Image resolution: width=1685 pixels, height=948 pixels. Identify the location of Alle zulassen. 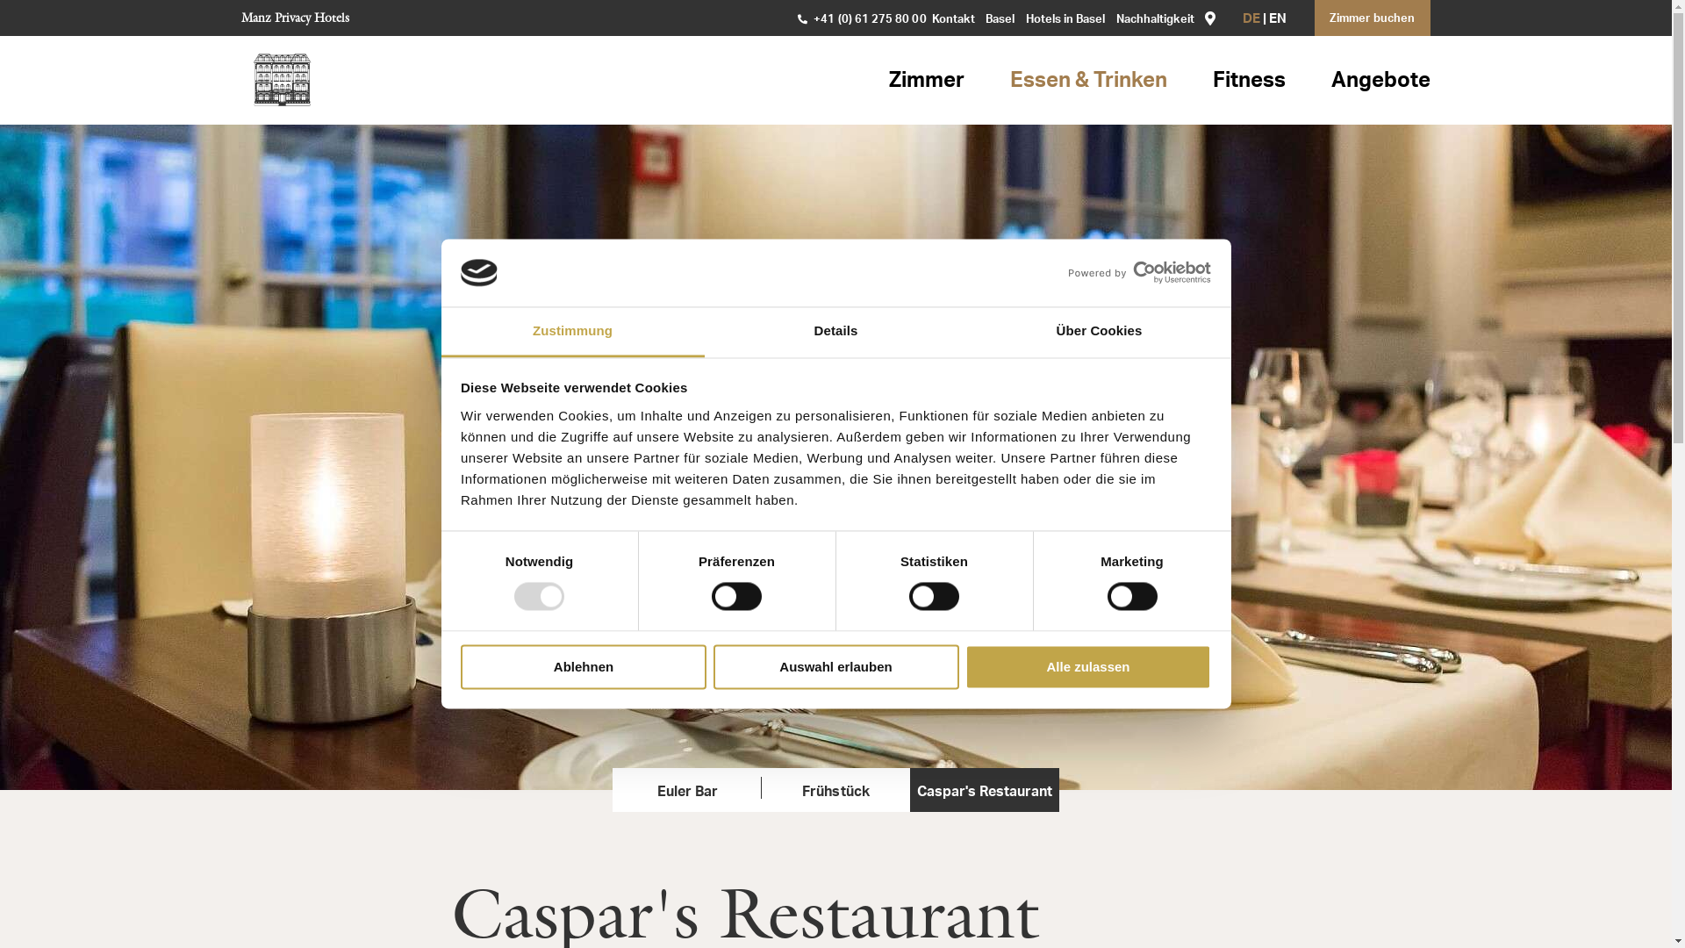
(1088, 667).